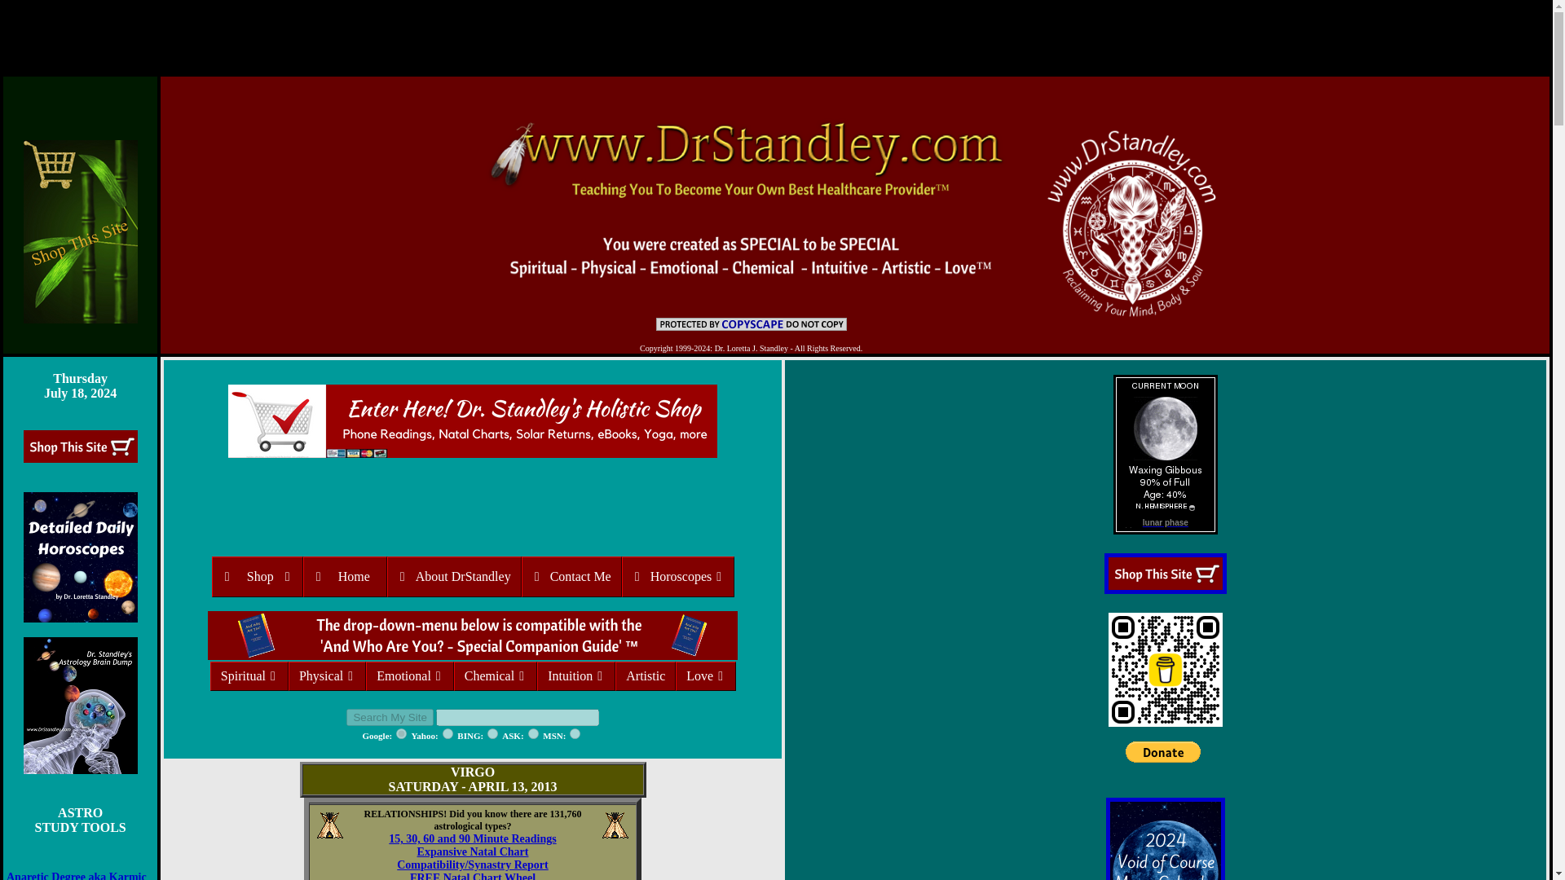  I want to click on Advertisement, so click(775, 36).